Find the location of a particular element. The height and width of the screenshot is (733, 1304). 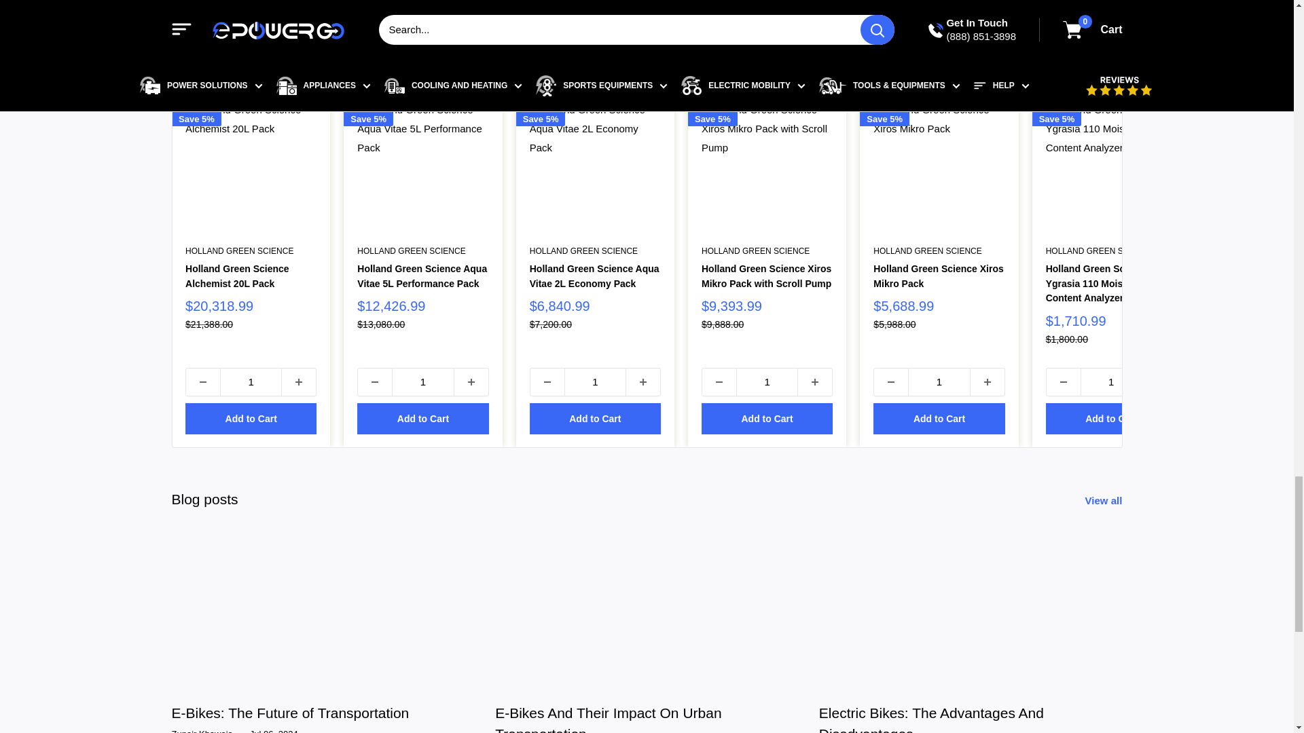

1 is located at coordinates (594, 381).